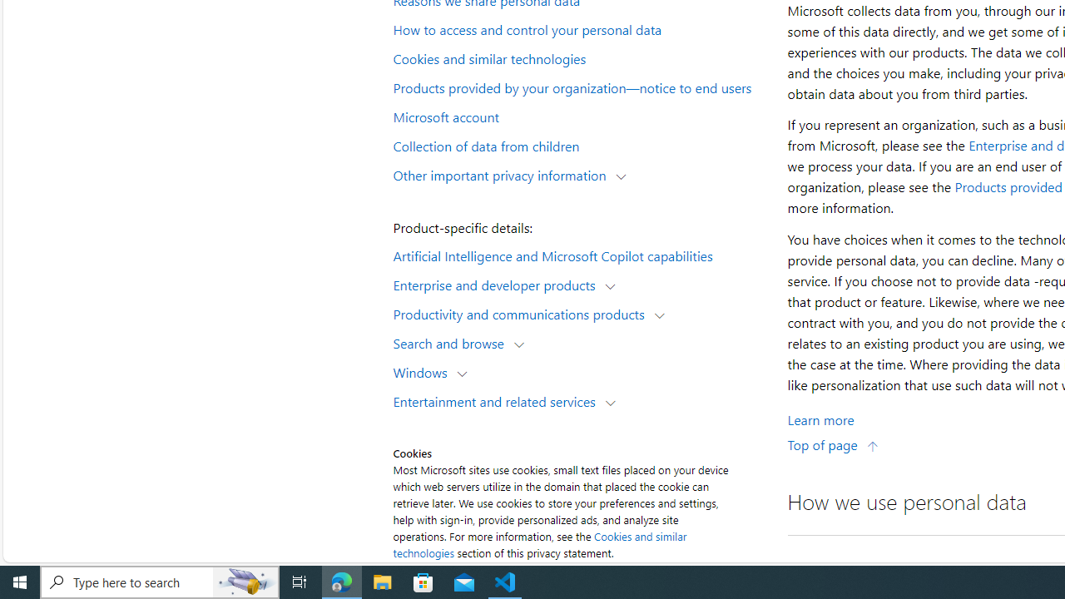  Describe the element at coordinates (453, 343) in the screenshot. I see `Search and browse` at that location.